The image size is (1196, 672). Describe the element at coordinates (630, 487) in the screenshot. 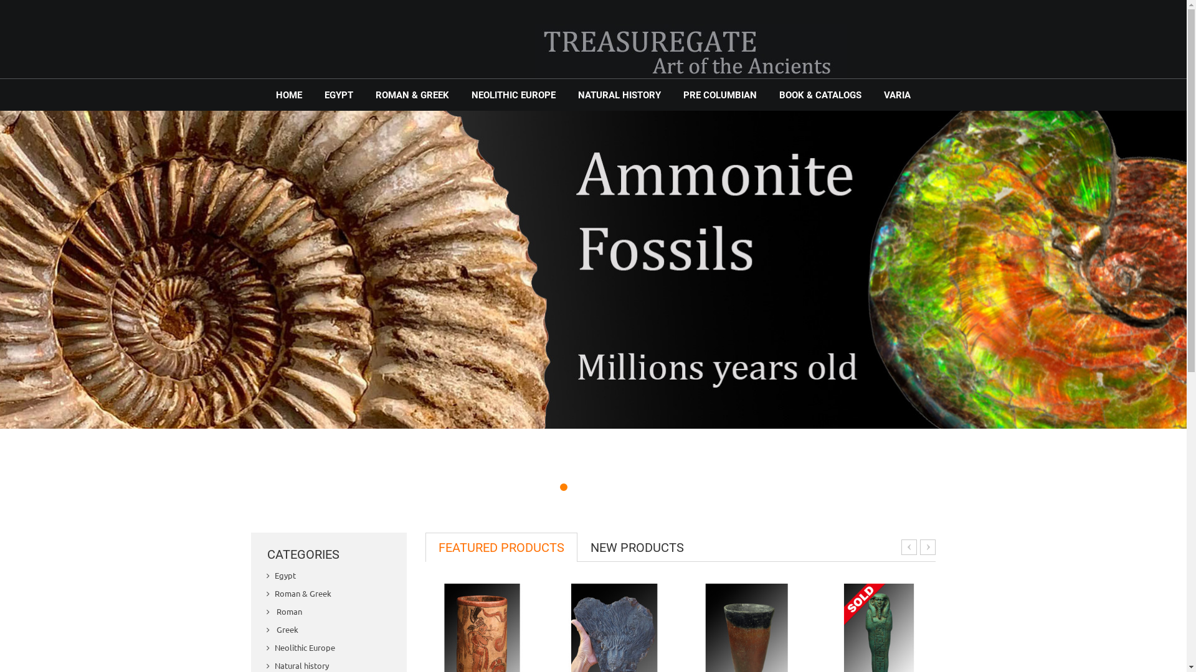

I see `8` at that location.